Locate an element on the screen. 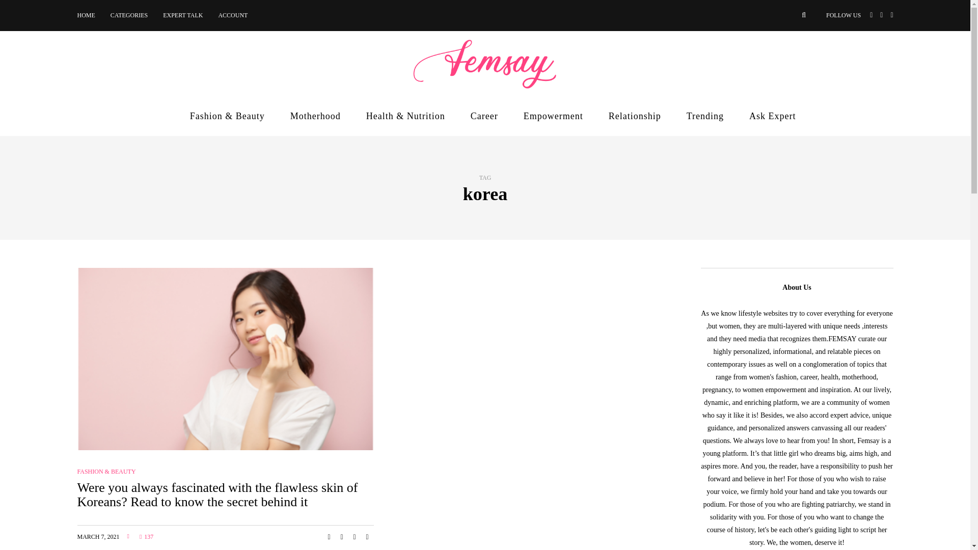 The width and height of the screenshot is (978, 550). Tweet this is located at coordinates (341, 537).